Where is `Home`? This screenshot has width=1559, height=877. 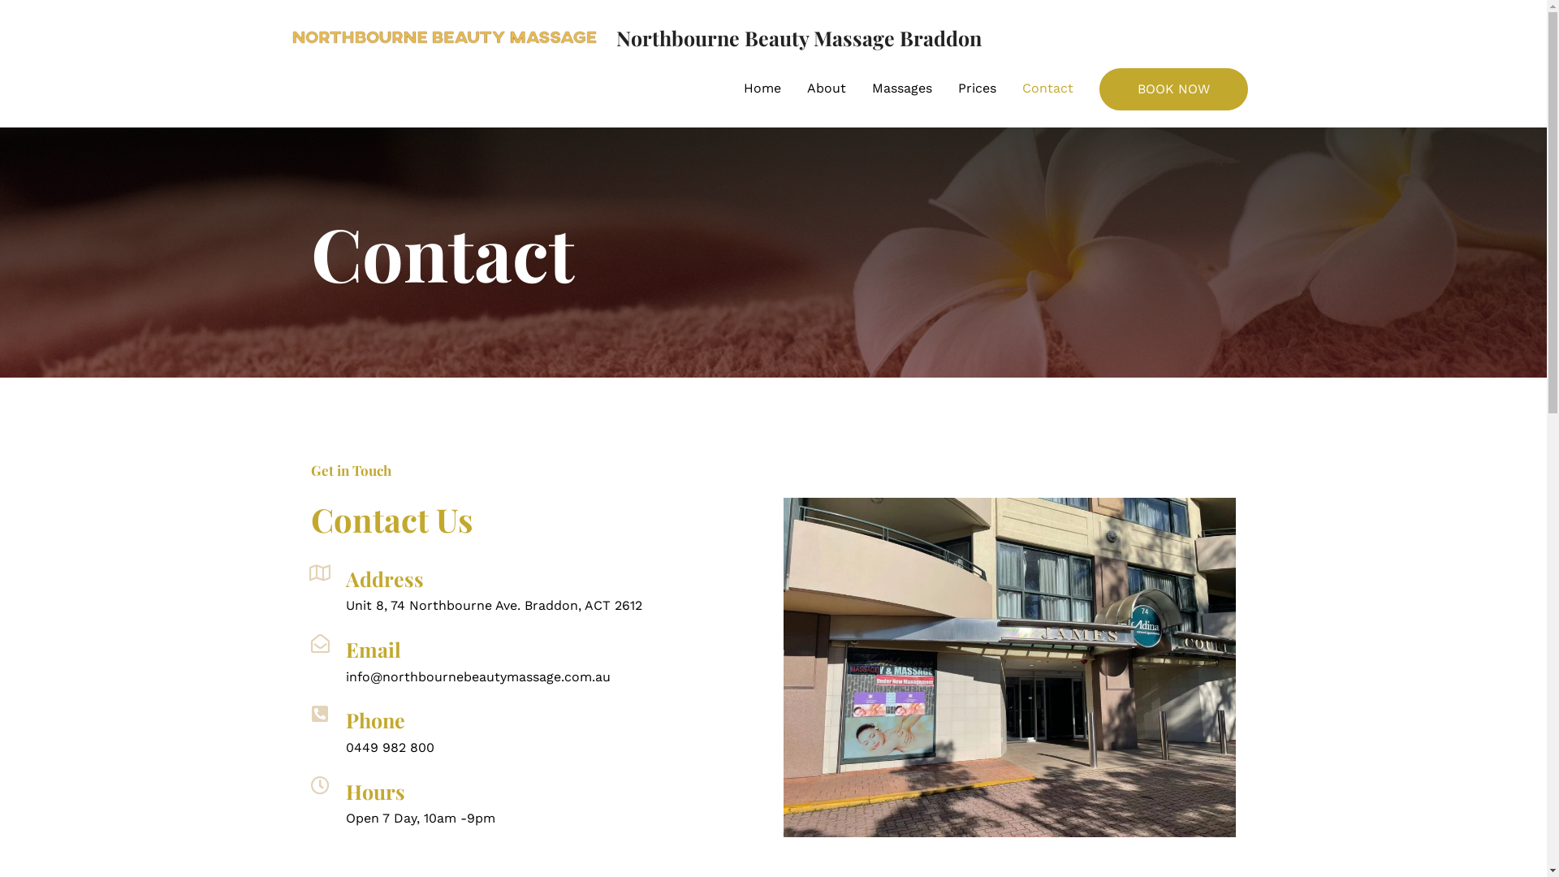
Home is located at coordinates (762, 89).